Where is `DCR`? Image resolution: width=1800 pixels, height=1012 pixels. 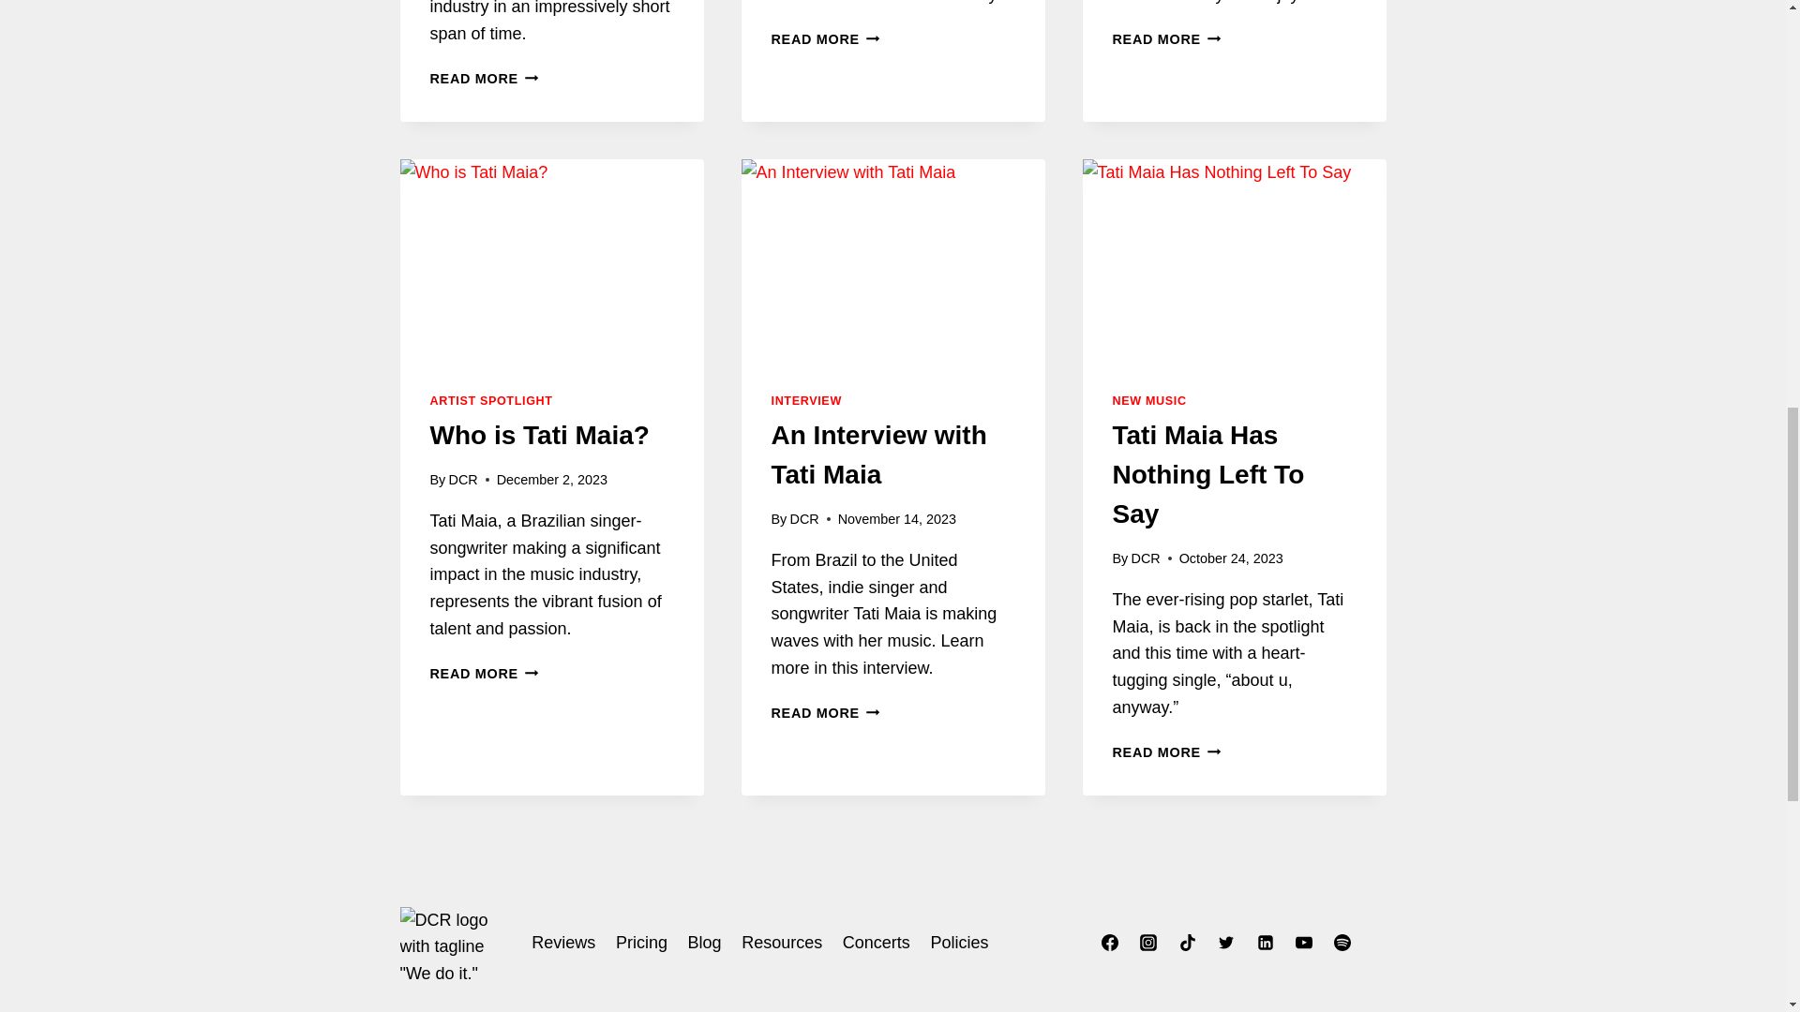
DCR is located at coordinates (462, 480).